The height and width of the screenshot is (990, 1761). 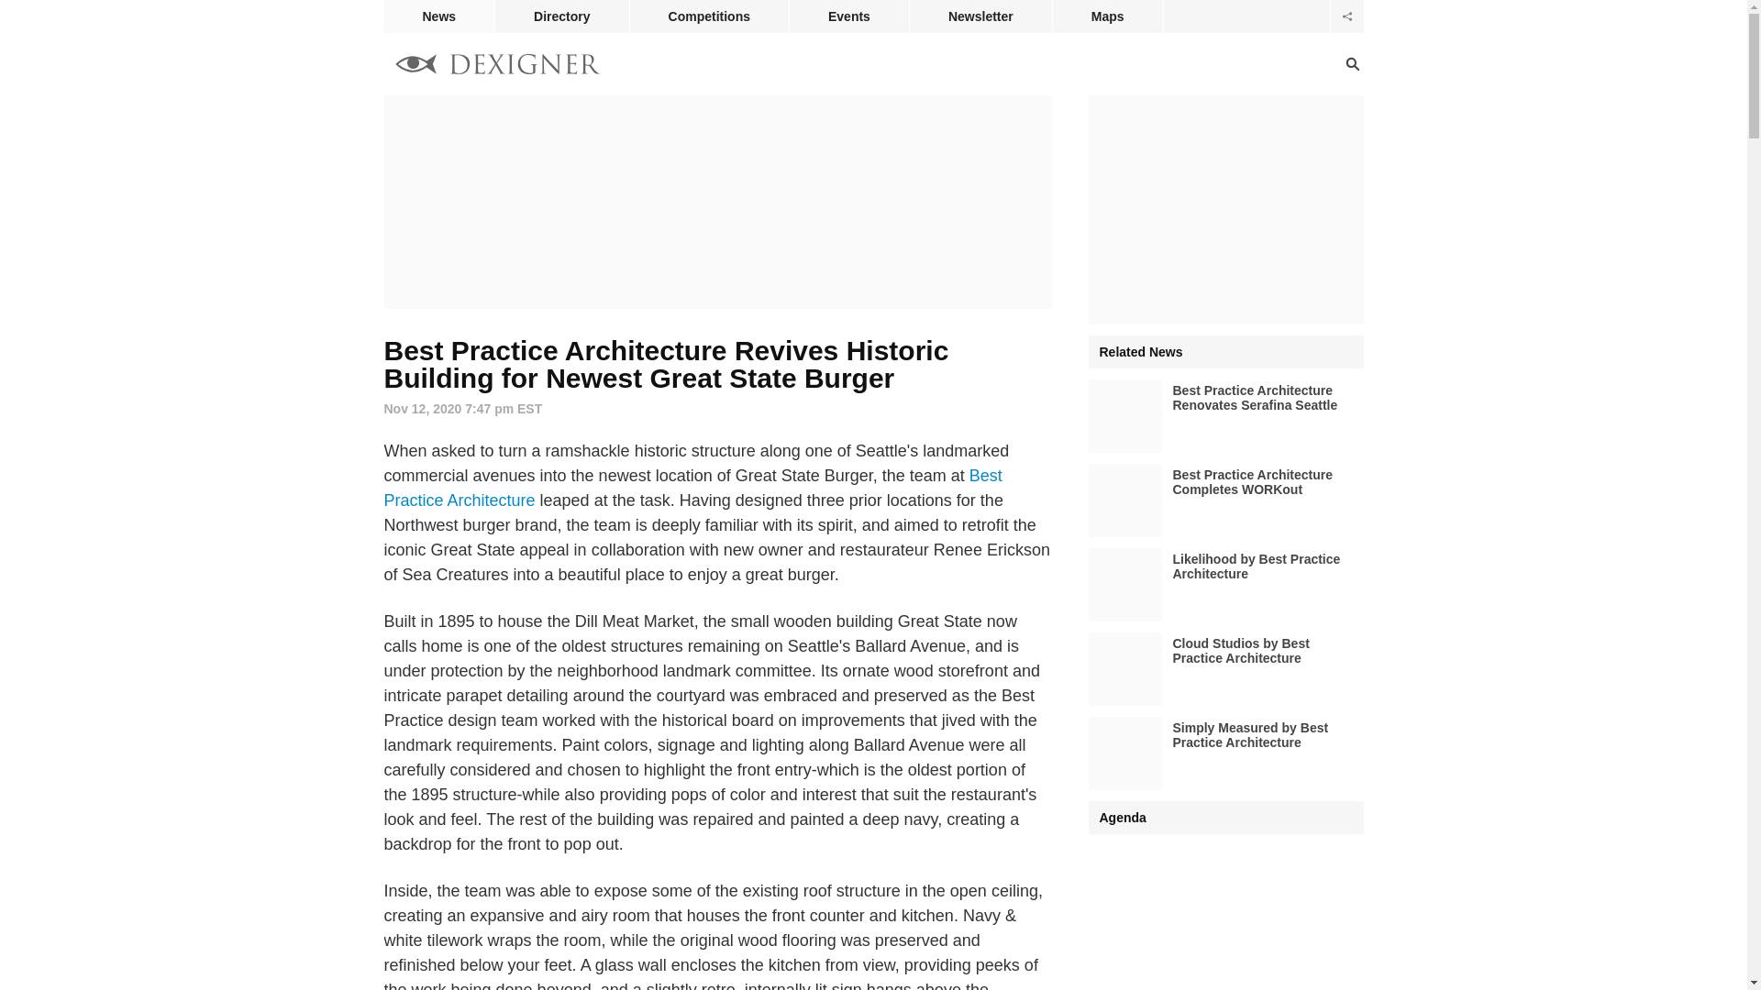 What do you see at coordinates (1225, 669) in the screenshot?
I see `Cloud Studios by Best Practice Architecture` at bounding box center [1225, 669].